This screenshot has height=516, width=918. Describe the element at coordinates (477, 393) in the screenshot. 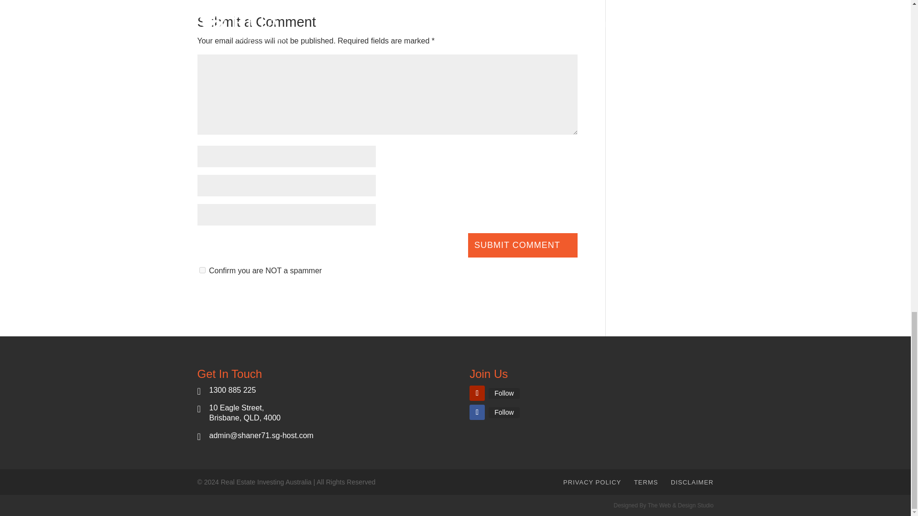

I see `Follow on Youtube` at that location.